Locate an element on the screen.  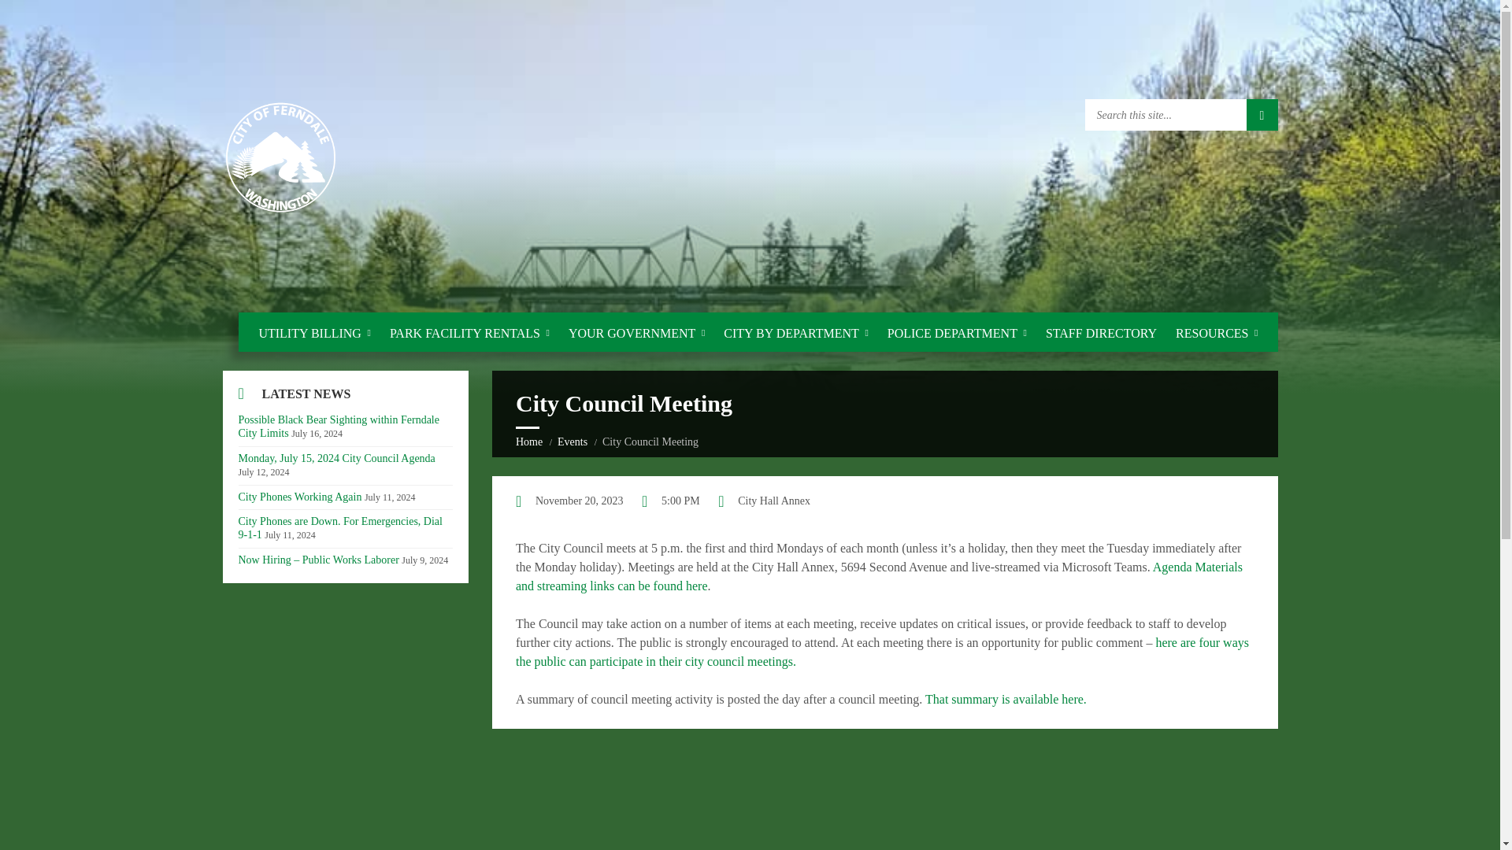
CITY BY DEPARTMENT is located at coordinates (795, 333).